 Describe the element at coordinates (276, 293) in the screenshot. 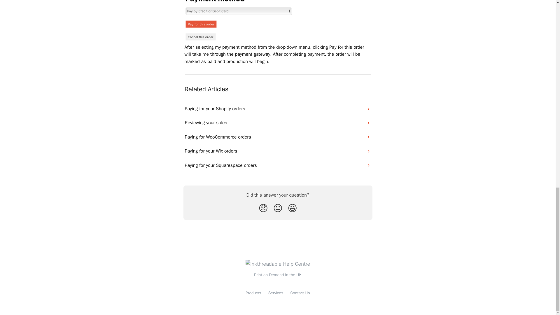

I see `Services` at that location.